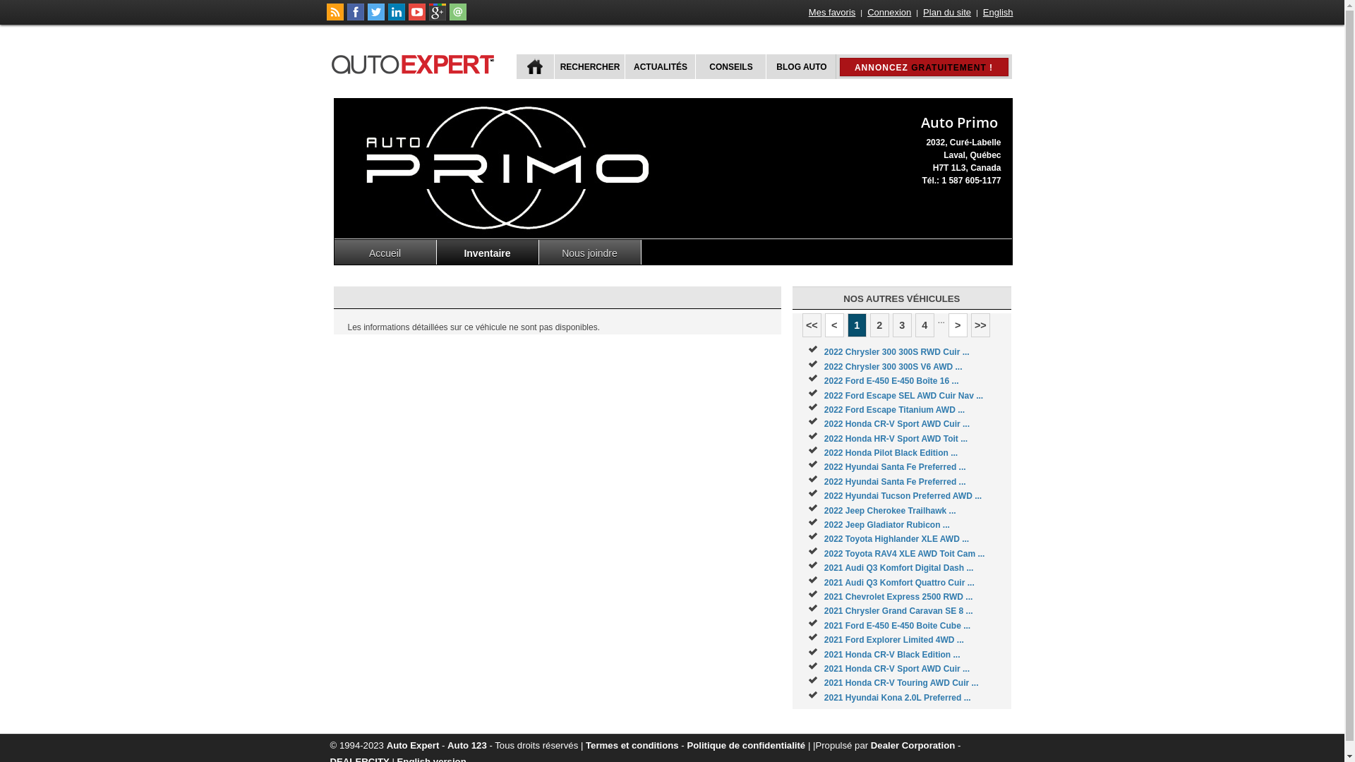  What do you see at coordinates (879, 325) in the screenshot?
I see `2` at bounding box center [879, 325].